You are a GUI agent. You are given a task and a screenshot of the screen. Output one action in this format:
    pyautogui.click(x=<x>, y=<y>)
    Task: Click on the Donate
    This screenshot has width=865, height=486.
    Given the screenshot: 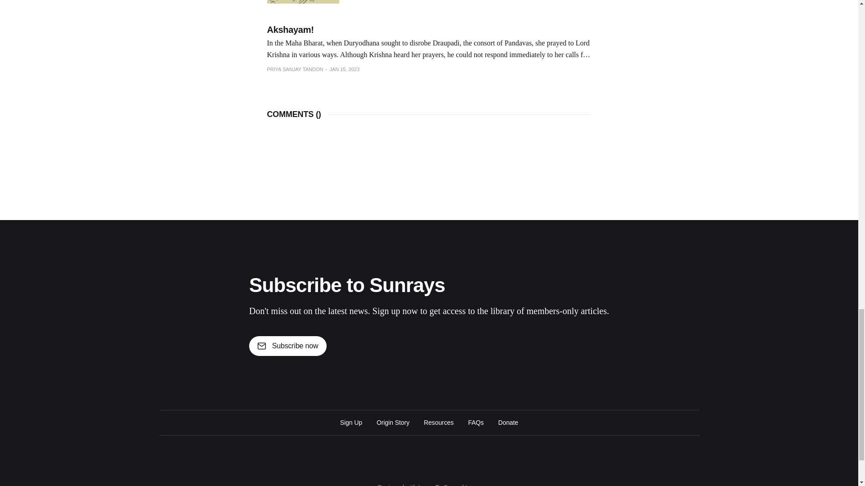 What is the action you would take?
    pyautogui.click(x=508, y=422)
    